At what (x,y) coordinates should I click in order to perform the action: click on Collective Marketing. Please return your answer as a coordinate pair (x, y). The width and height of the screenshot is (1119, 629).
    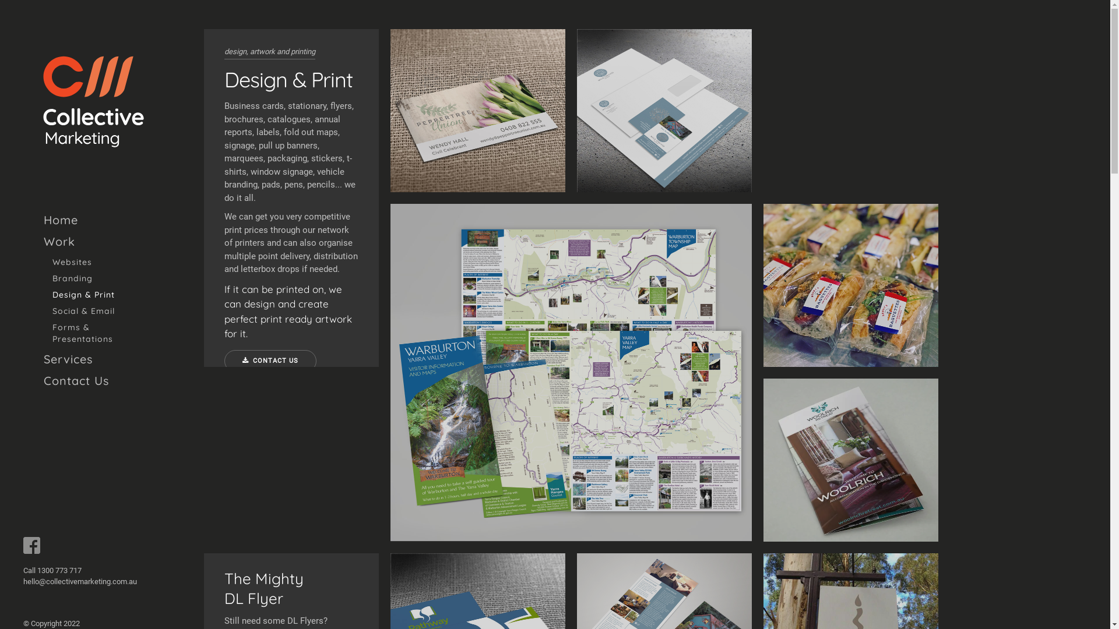
    Looking at the image, I should click on (93, 102).